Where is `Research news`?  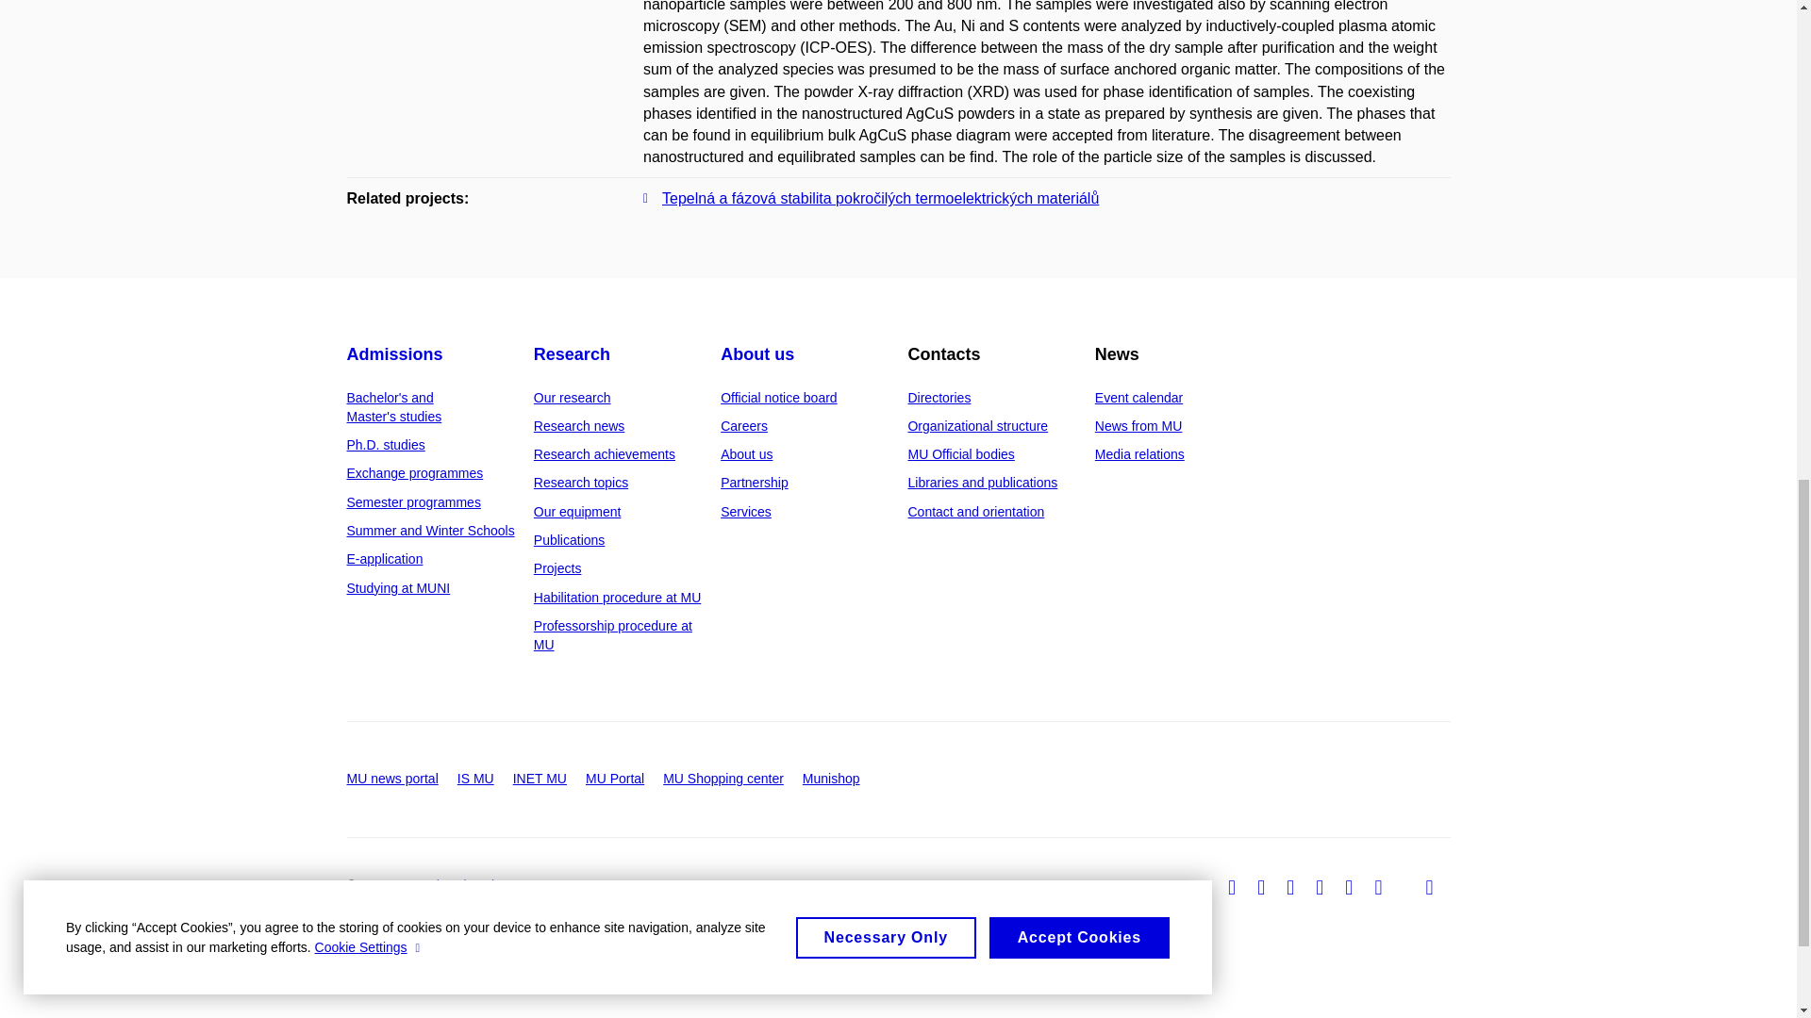
Research news is located at coordinates (579, 426).